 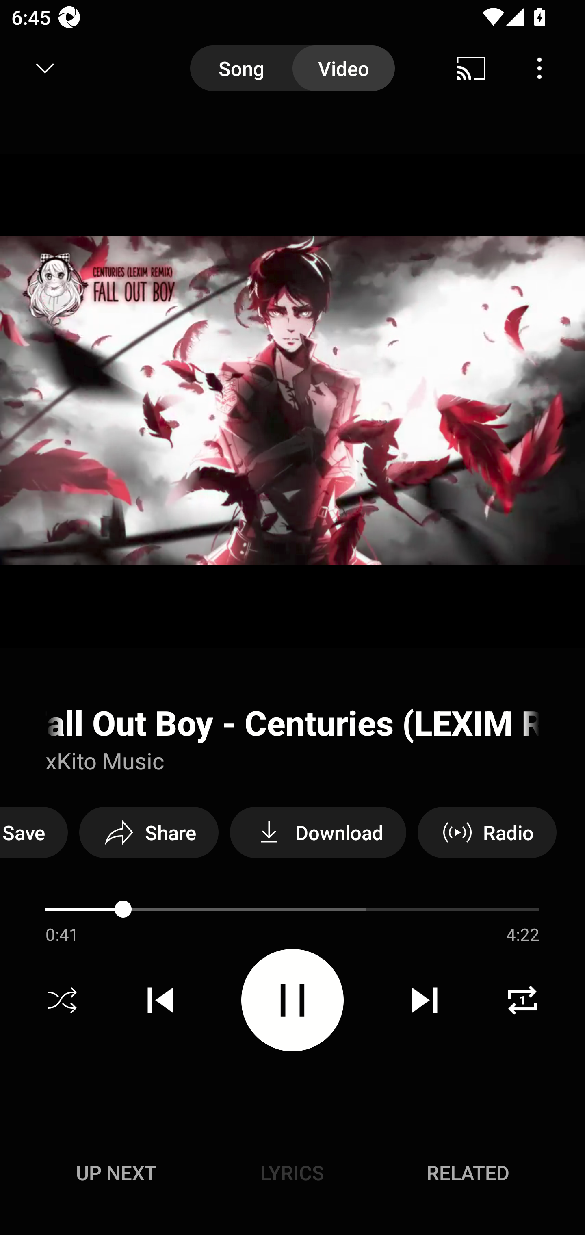 What do you see at coordinates (149, 832) in the screenshot?
I see `Share` at bounding box center [149, 832].